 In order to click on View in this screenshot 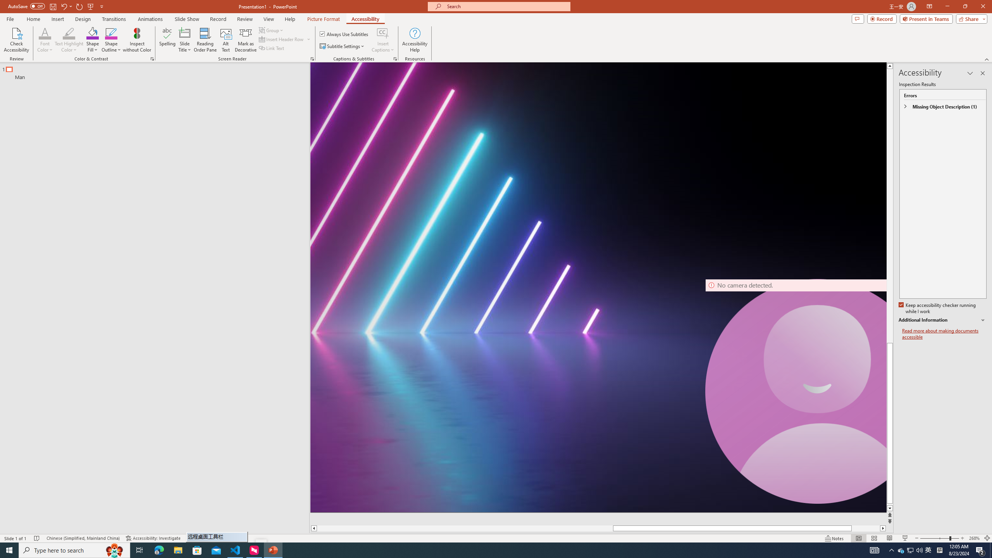, I will do `click(269, 19)`.